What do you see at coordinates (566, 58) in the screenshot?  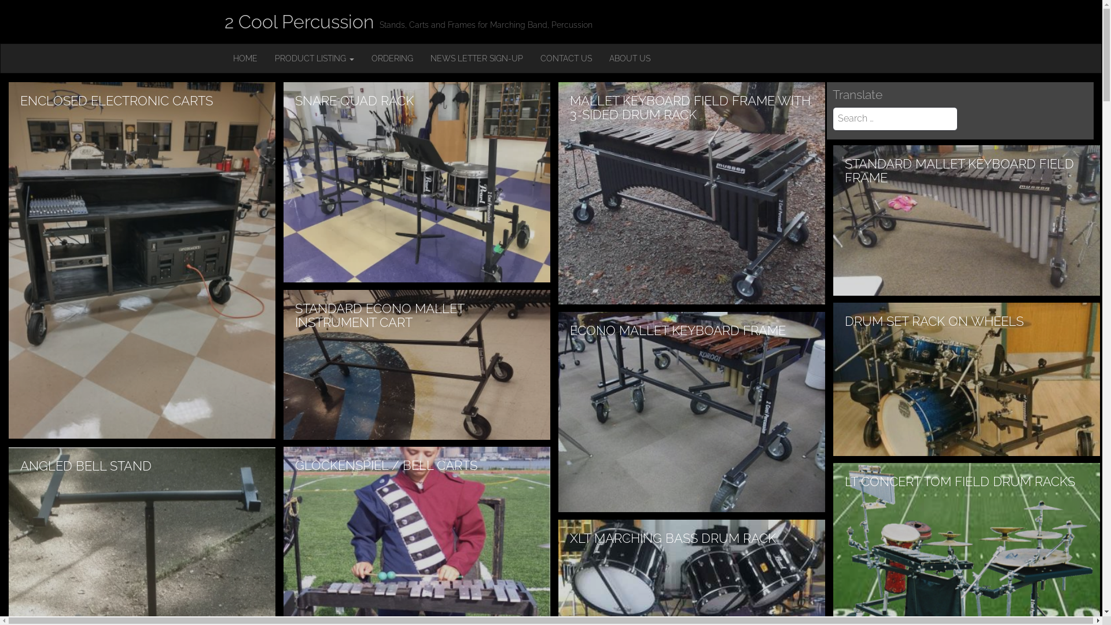 I see `CONTACT US` at bounding box center [566, 58].